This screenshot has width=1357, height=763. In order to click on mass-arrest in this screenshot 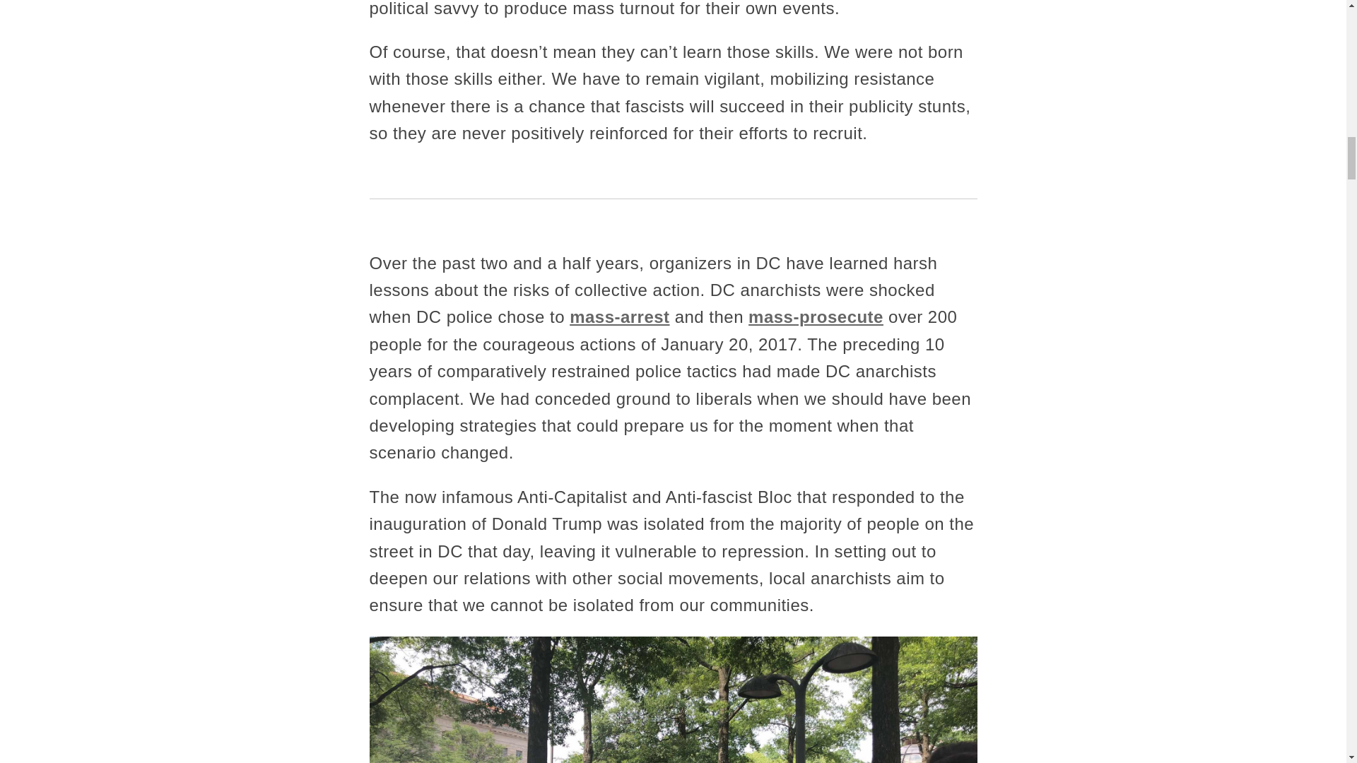, I will do `click(619, 317)`.